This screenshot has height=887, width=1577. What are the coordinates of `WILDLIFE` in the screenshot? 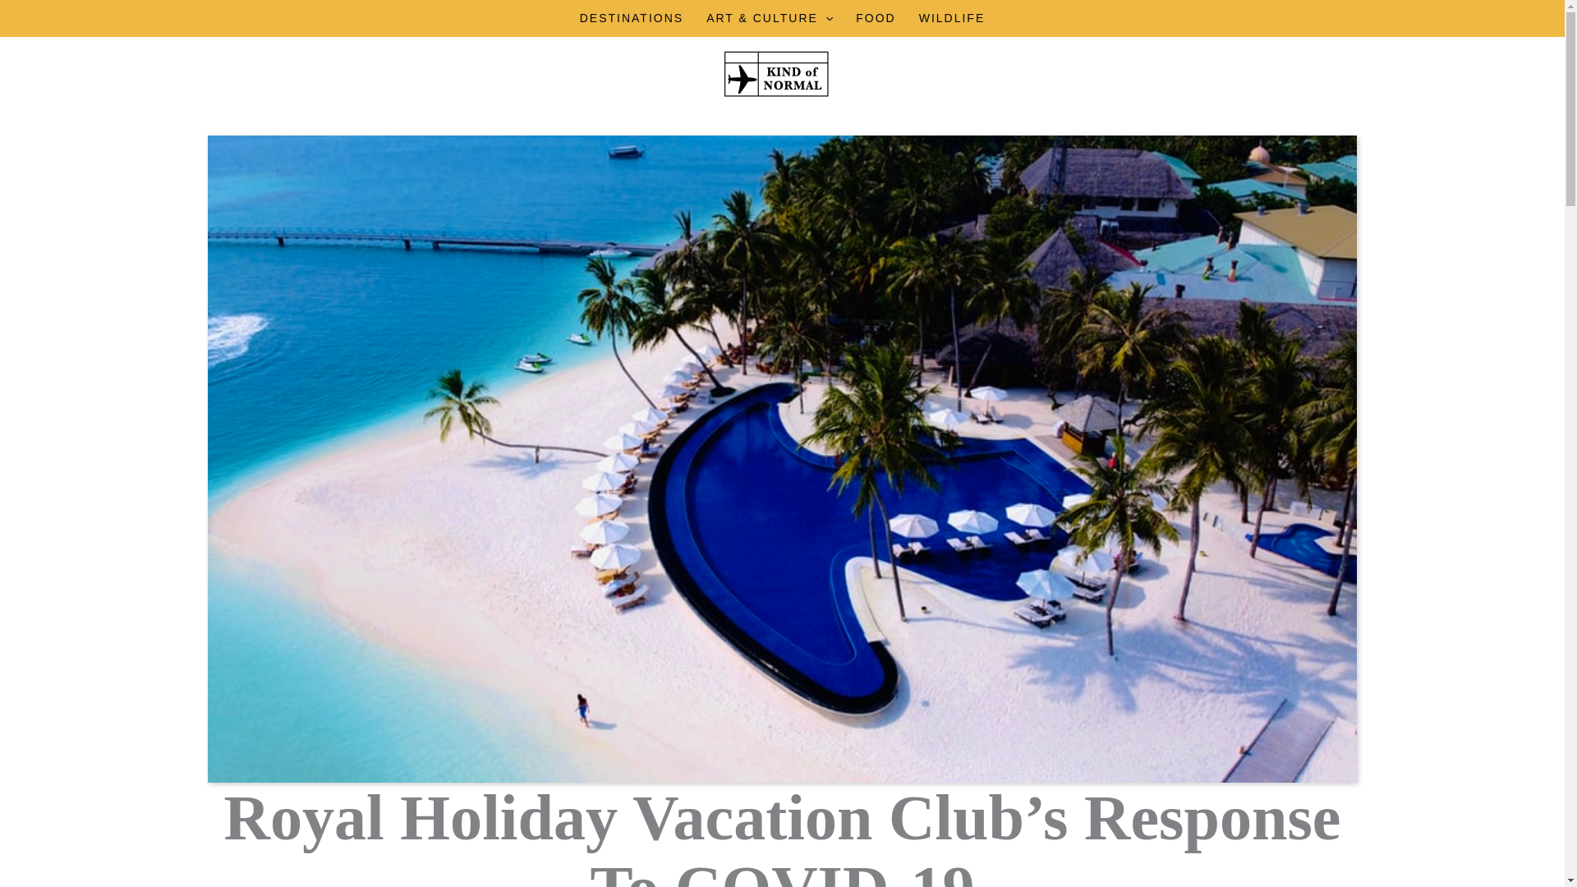 It's located at (952, 18).